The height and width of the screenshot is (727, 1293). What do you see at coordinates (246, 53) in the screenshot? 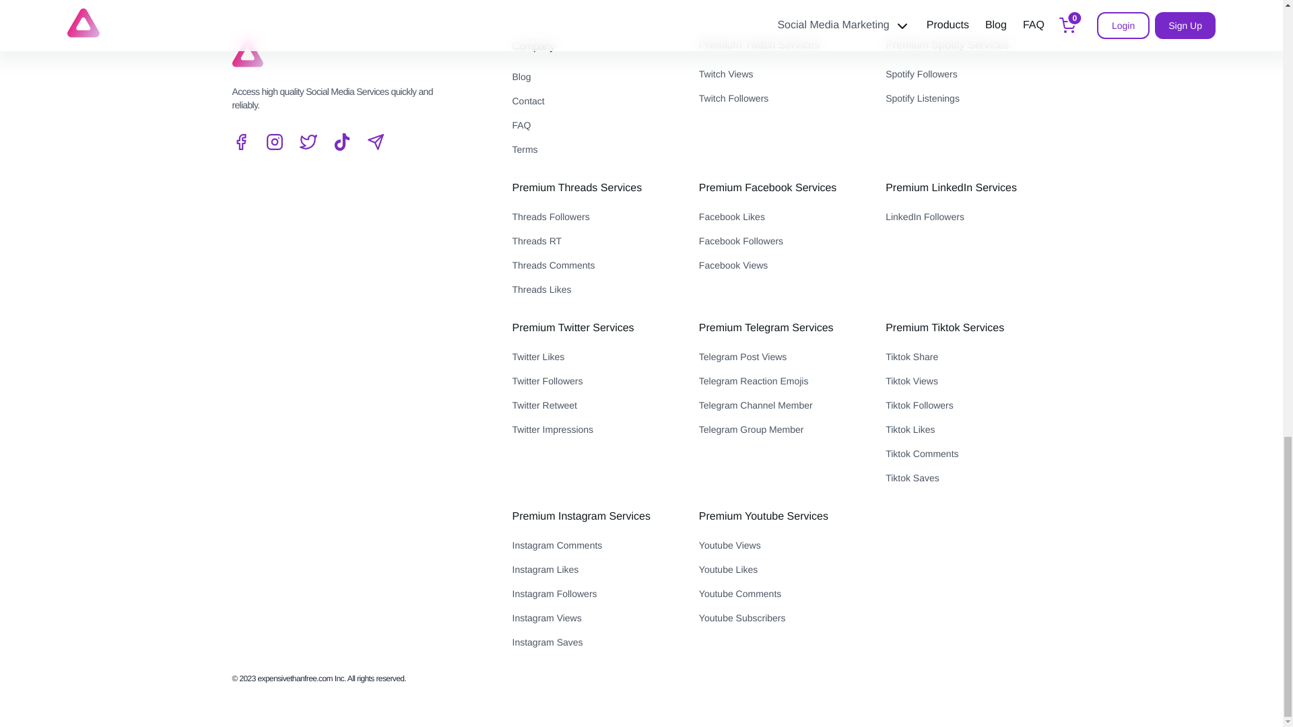
I see `Expensivethanfree Logo` at bounding box center [246, 53].